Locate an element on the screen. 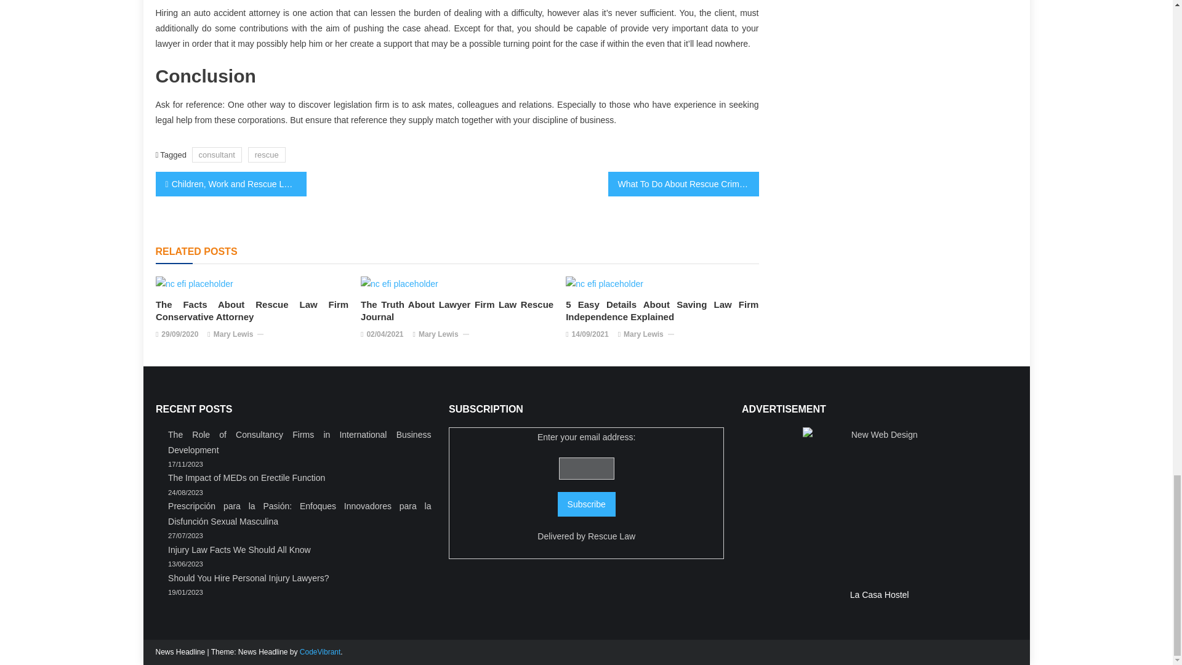  rescue is located at coordinates (267, 154).